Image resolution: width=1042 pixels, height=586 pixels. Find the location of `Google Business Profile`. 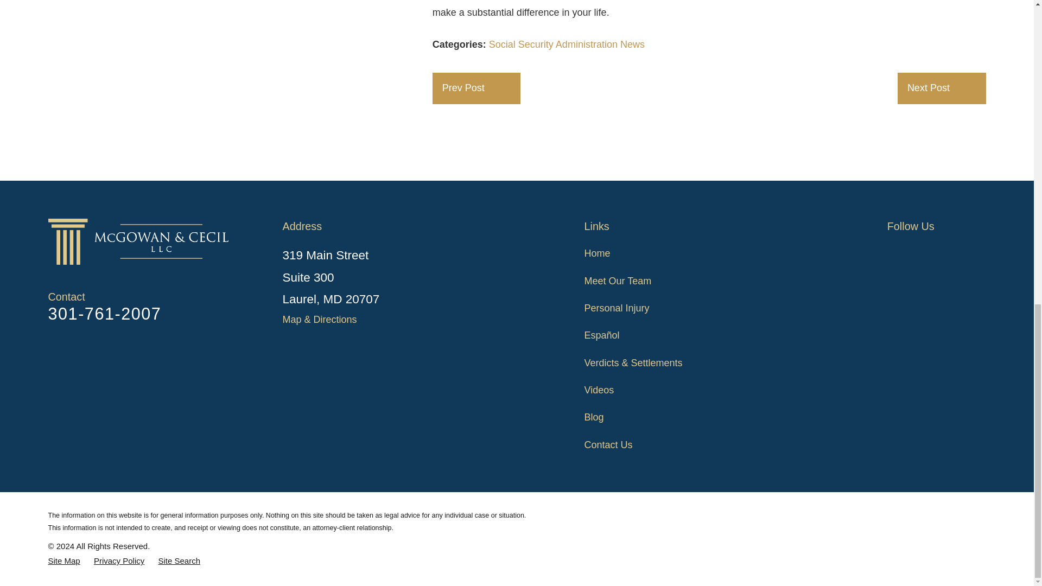

Google Business Profile is located at coordinates (951, 252).